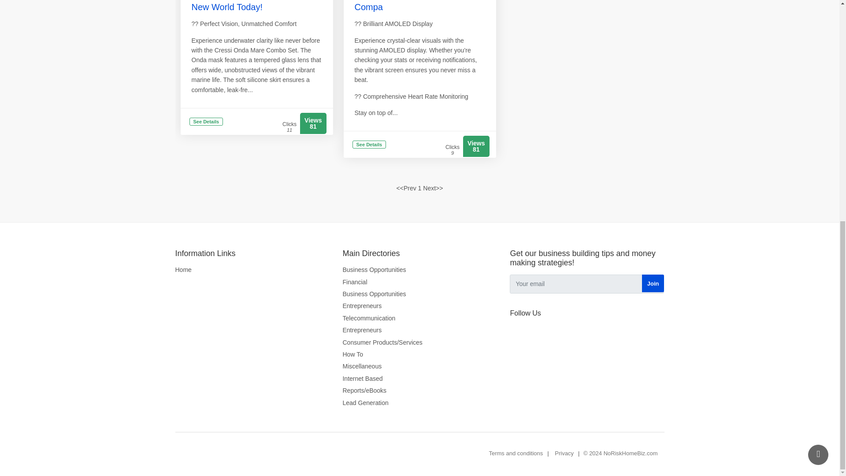 The height and width of the screenshot is (476, 846). I want to click on Main Directories, so click(419, 254).